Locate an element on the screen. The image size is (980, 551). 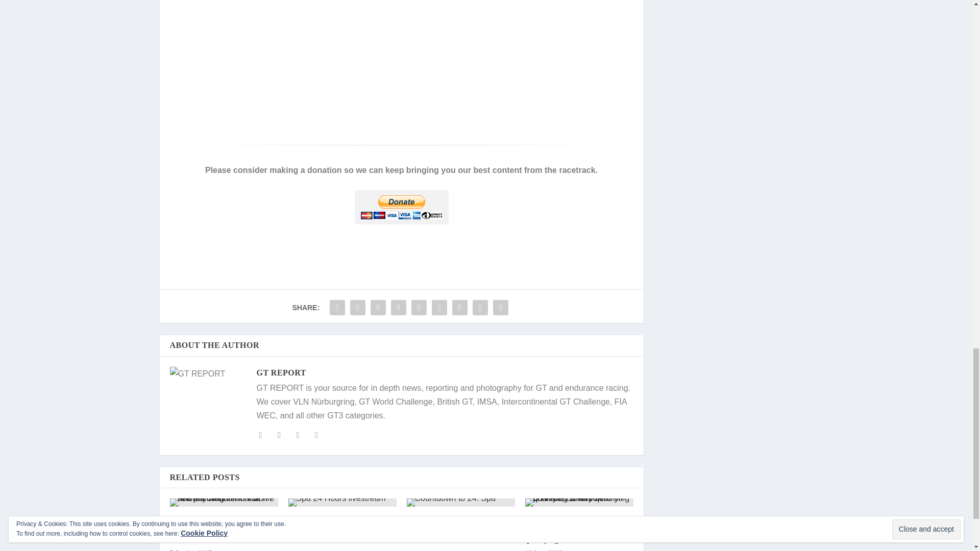
Share "Blancpain GT Zolder live stream" via Stumbleupon is located at coordinates (460, 308).